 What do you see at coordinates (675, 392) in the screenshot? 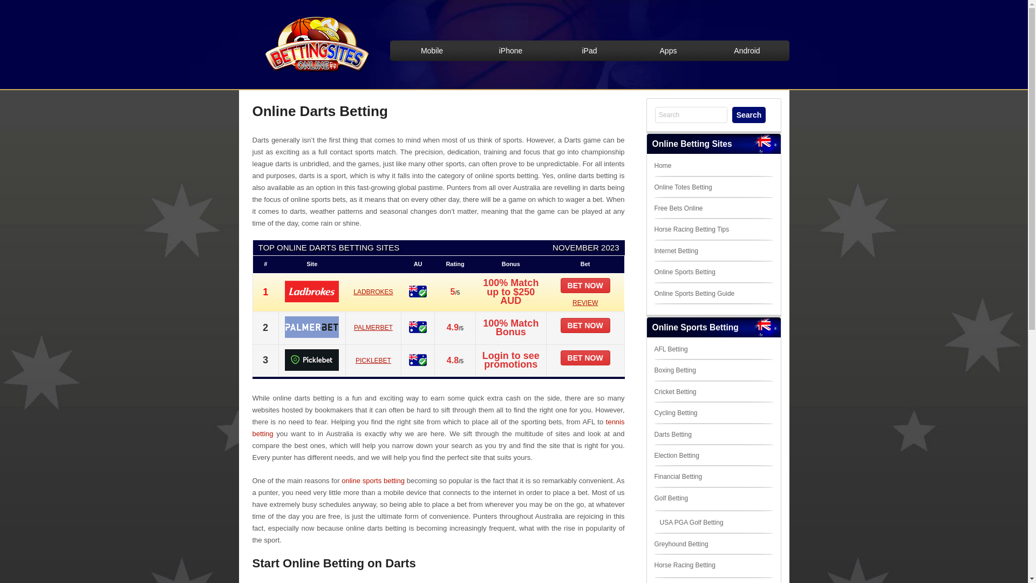
I see `Cricket Betting` at bounding box center [675, 392].